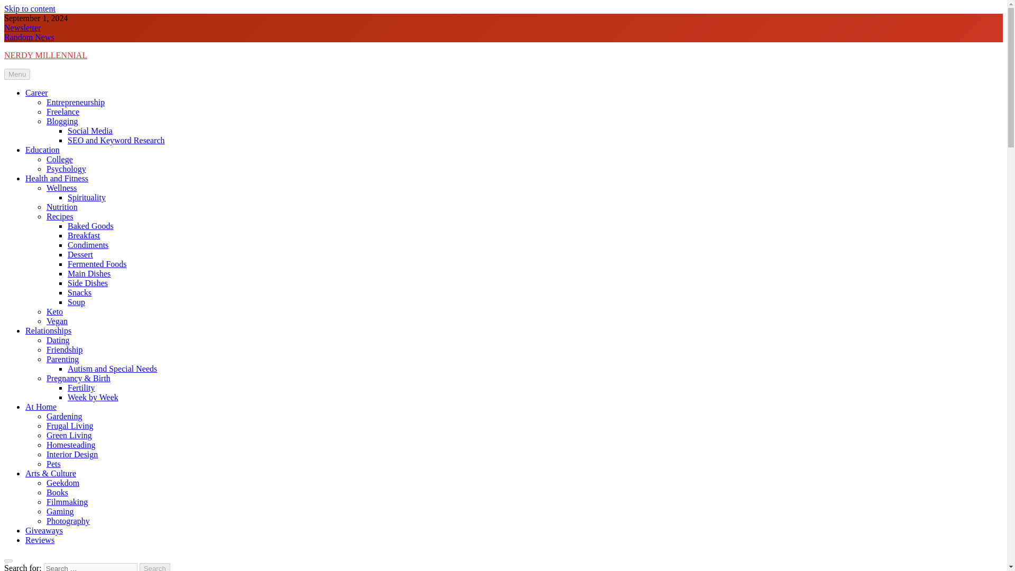  I want to click on Breakfast, so click(84, 235).